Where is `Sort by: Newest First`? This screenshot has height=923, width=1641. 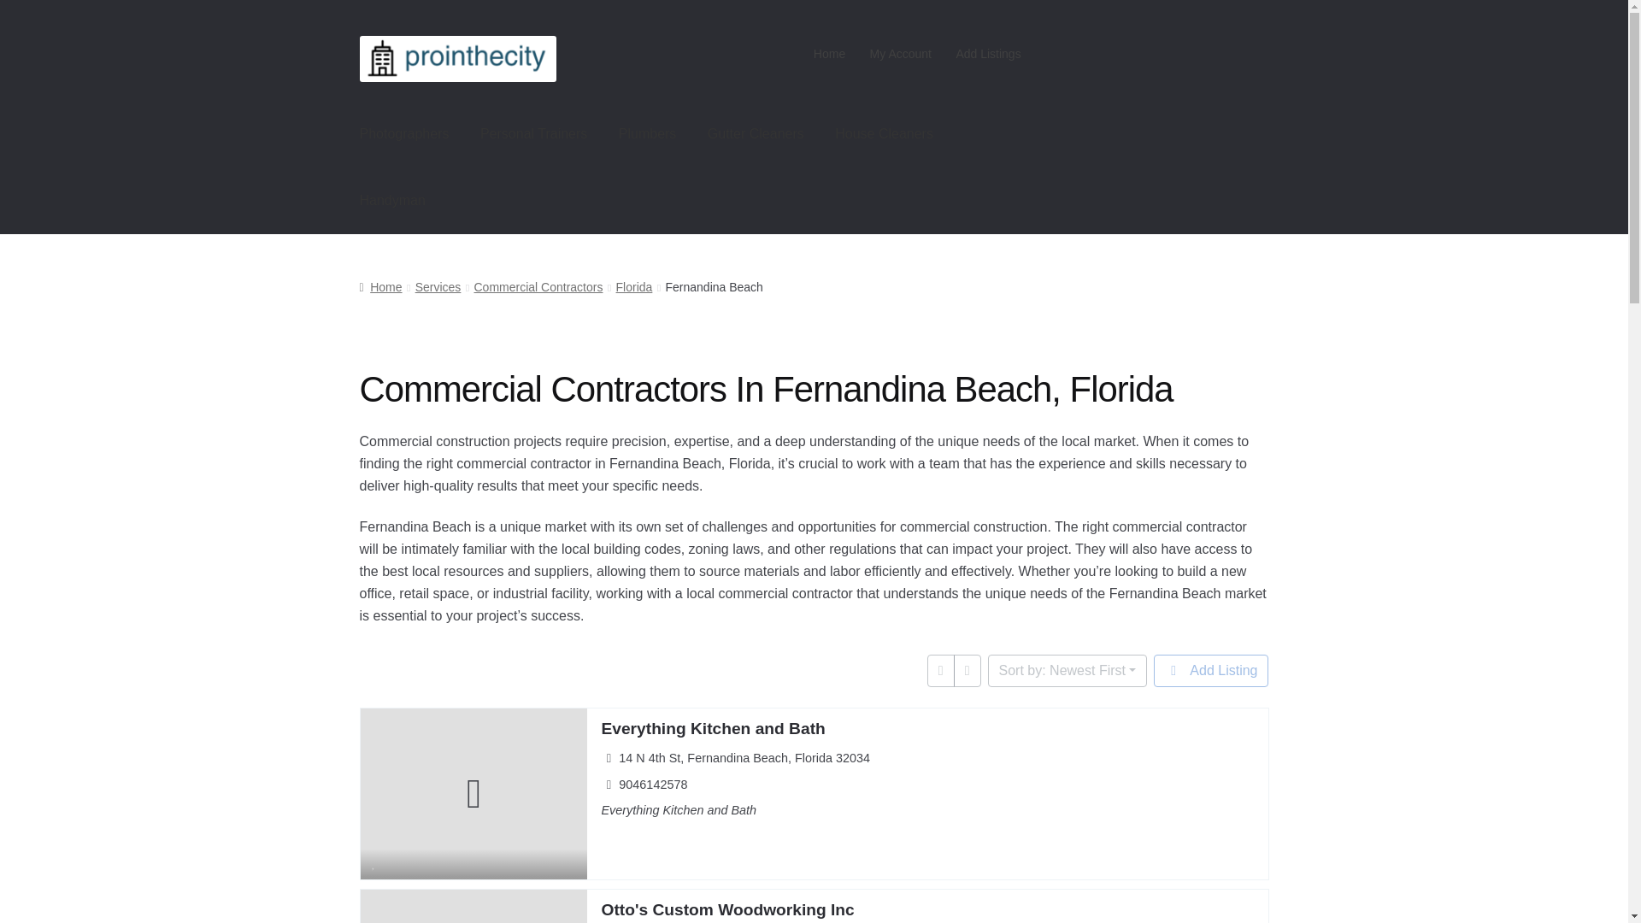 Sort by: Newest First is located at coordinates (1067, 670).